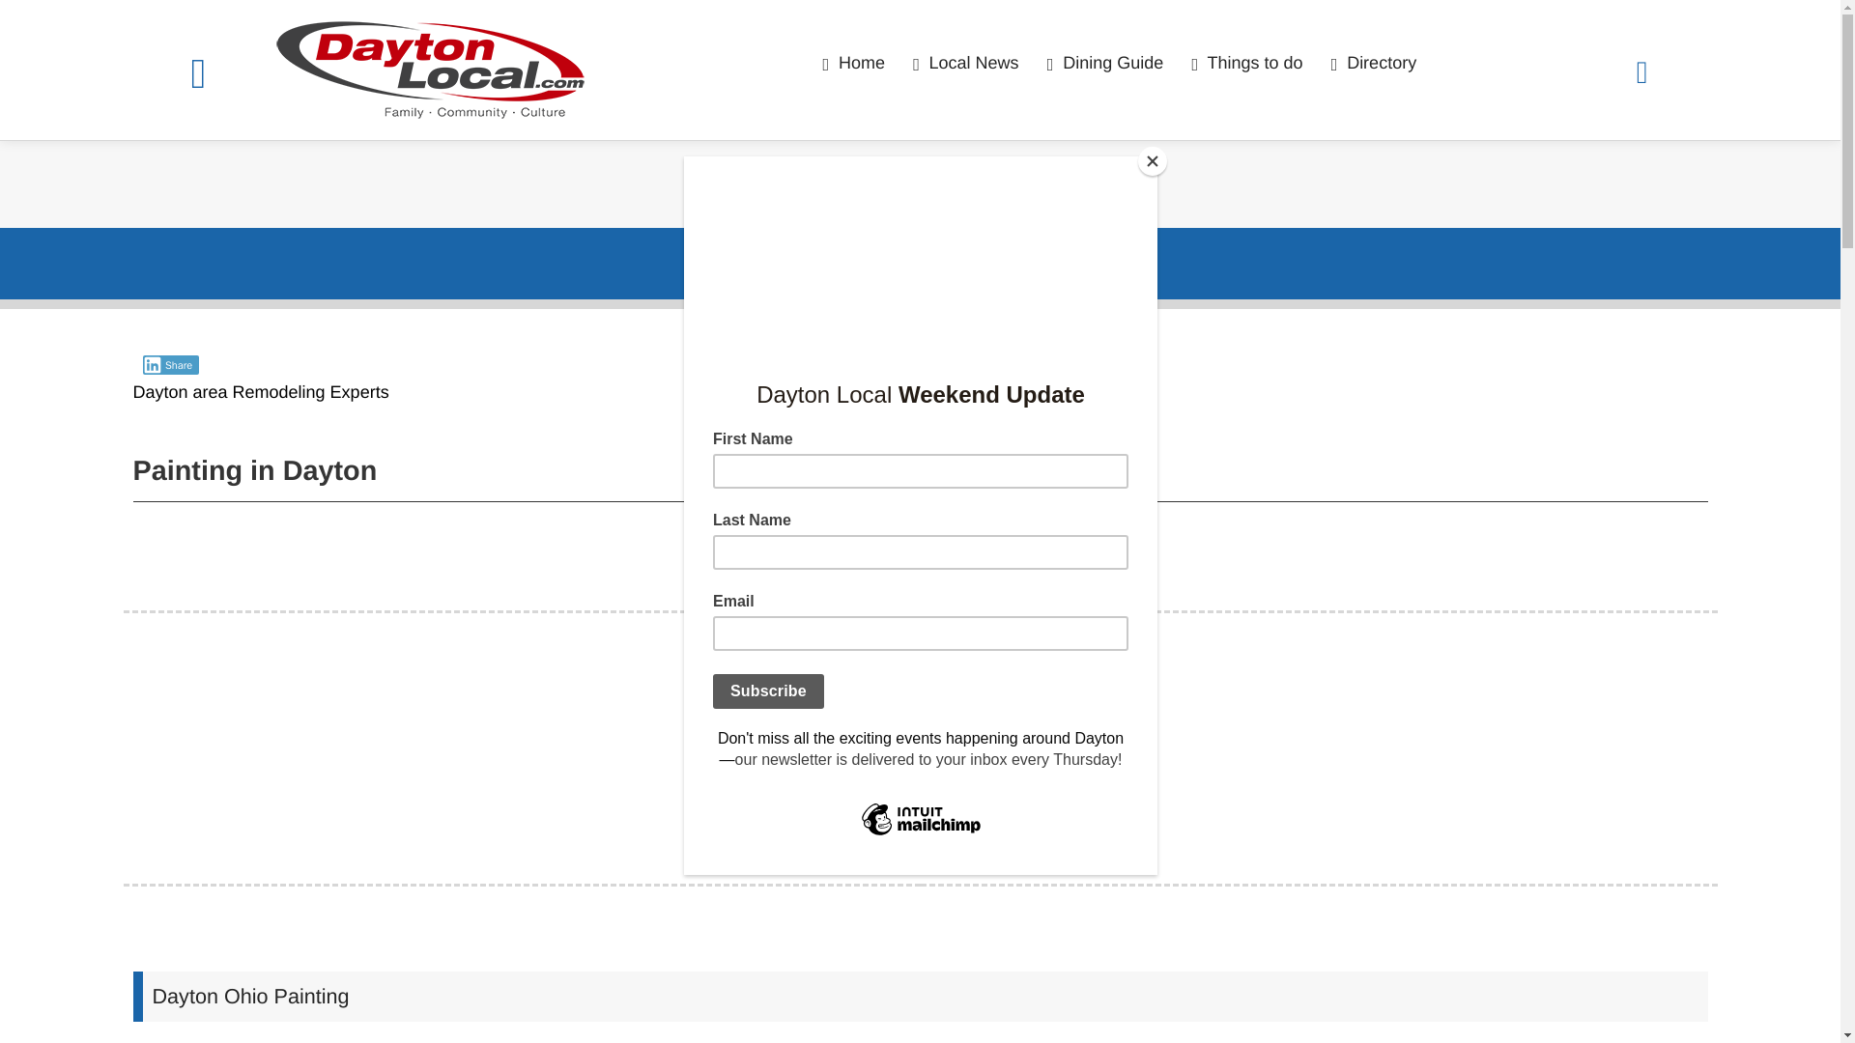 This screenshot has width=1855, height=1043. Describe the element at coordinates (1103, 62) in the screenshot. I see `Dining Guide` at that location.